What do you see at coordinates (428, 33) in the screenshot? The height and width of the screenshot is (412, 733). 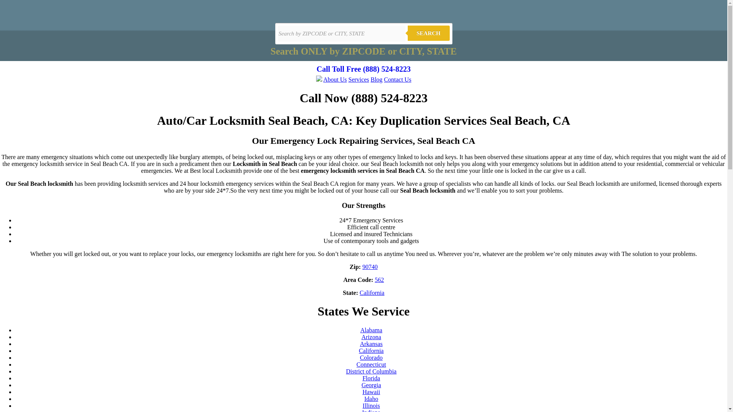 I see `SEARCH` at bounding box center [428, 33].